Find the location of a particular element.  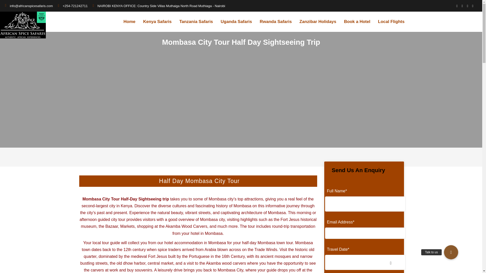

Mombasa is located at coordinates (217, 199).